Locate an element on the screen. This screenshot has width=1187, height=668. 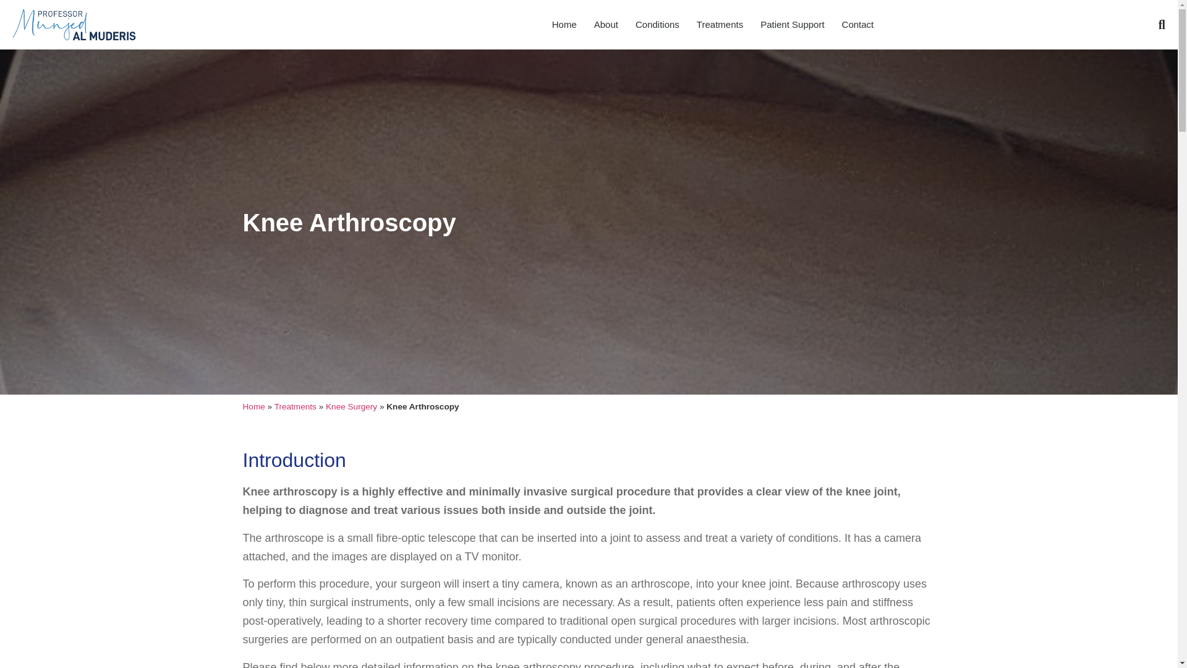
About is located at coordinates (606, 25).